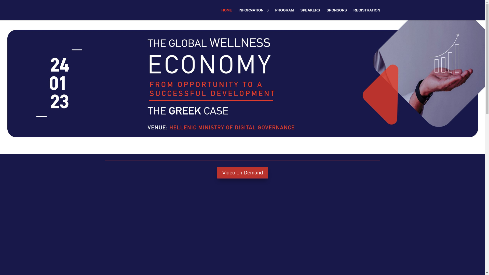 Image resolution: width=489 pixels, height=275 pixels. Describe the element at coordinates (310, 14) in the screenshot. I see `SPEAKERS` at that location.